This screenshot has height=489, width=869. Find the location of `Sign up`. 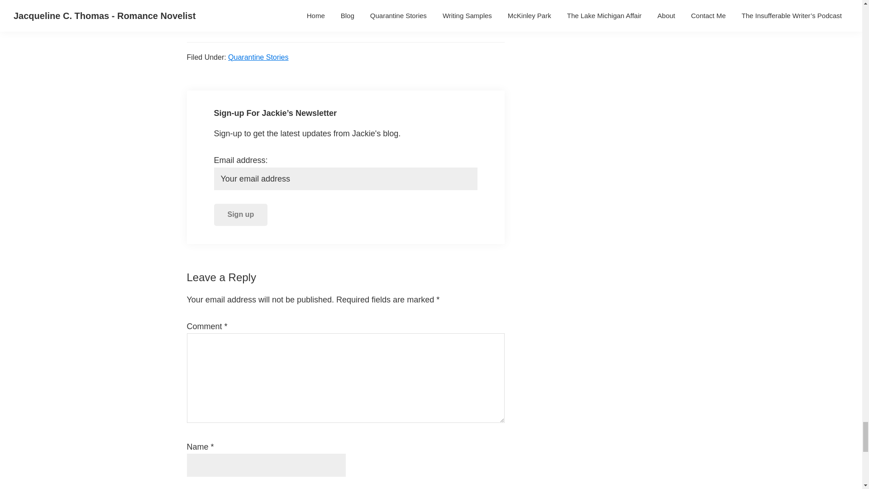

Sign up is located at coordinates (241, 215).